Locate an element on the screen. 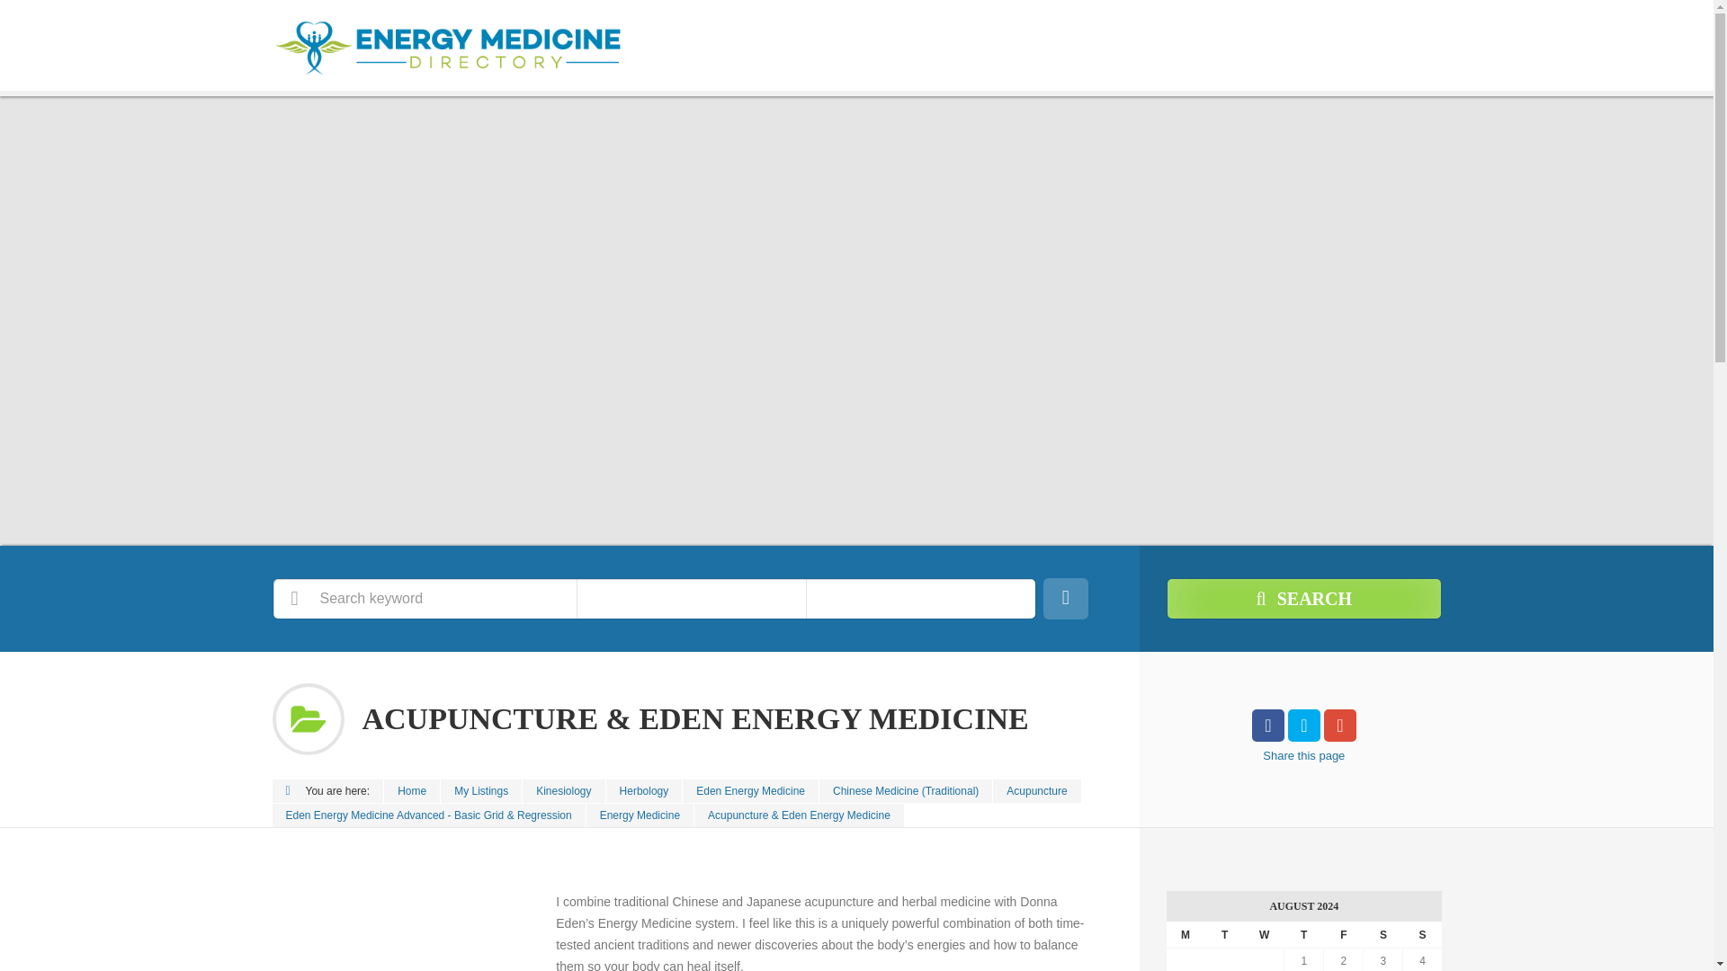 This screenshot has width=1727, height=971. Friday is located at coordinates (1344, 935).